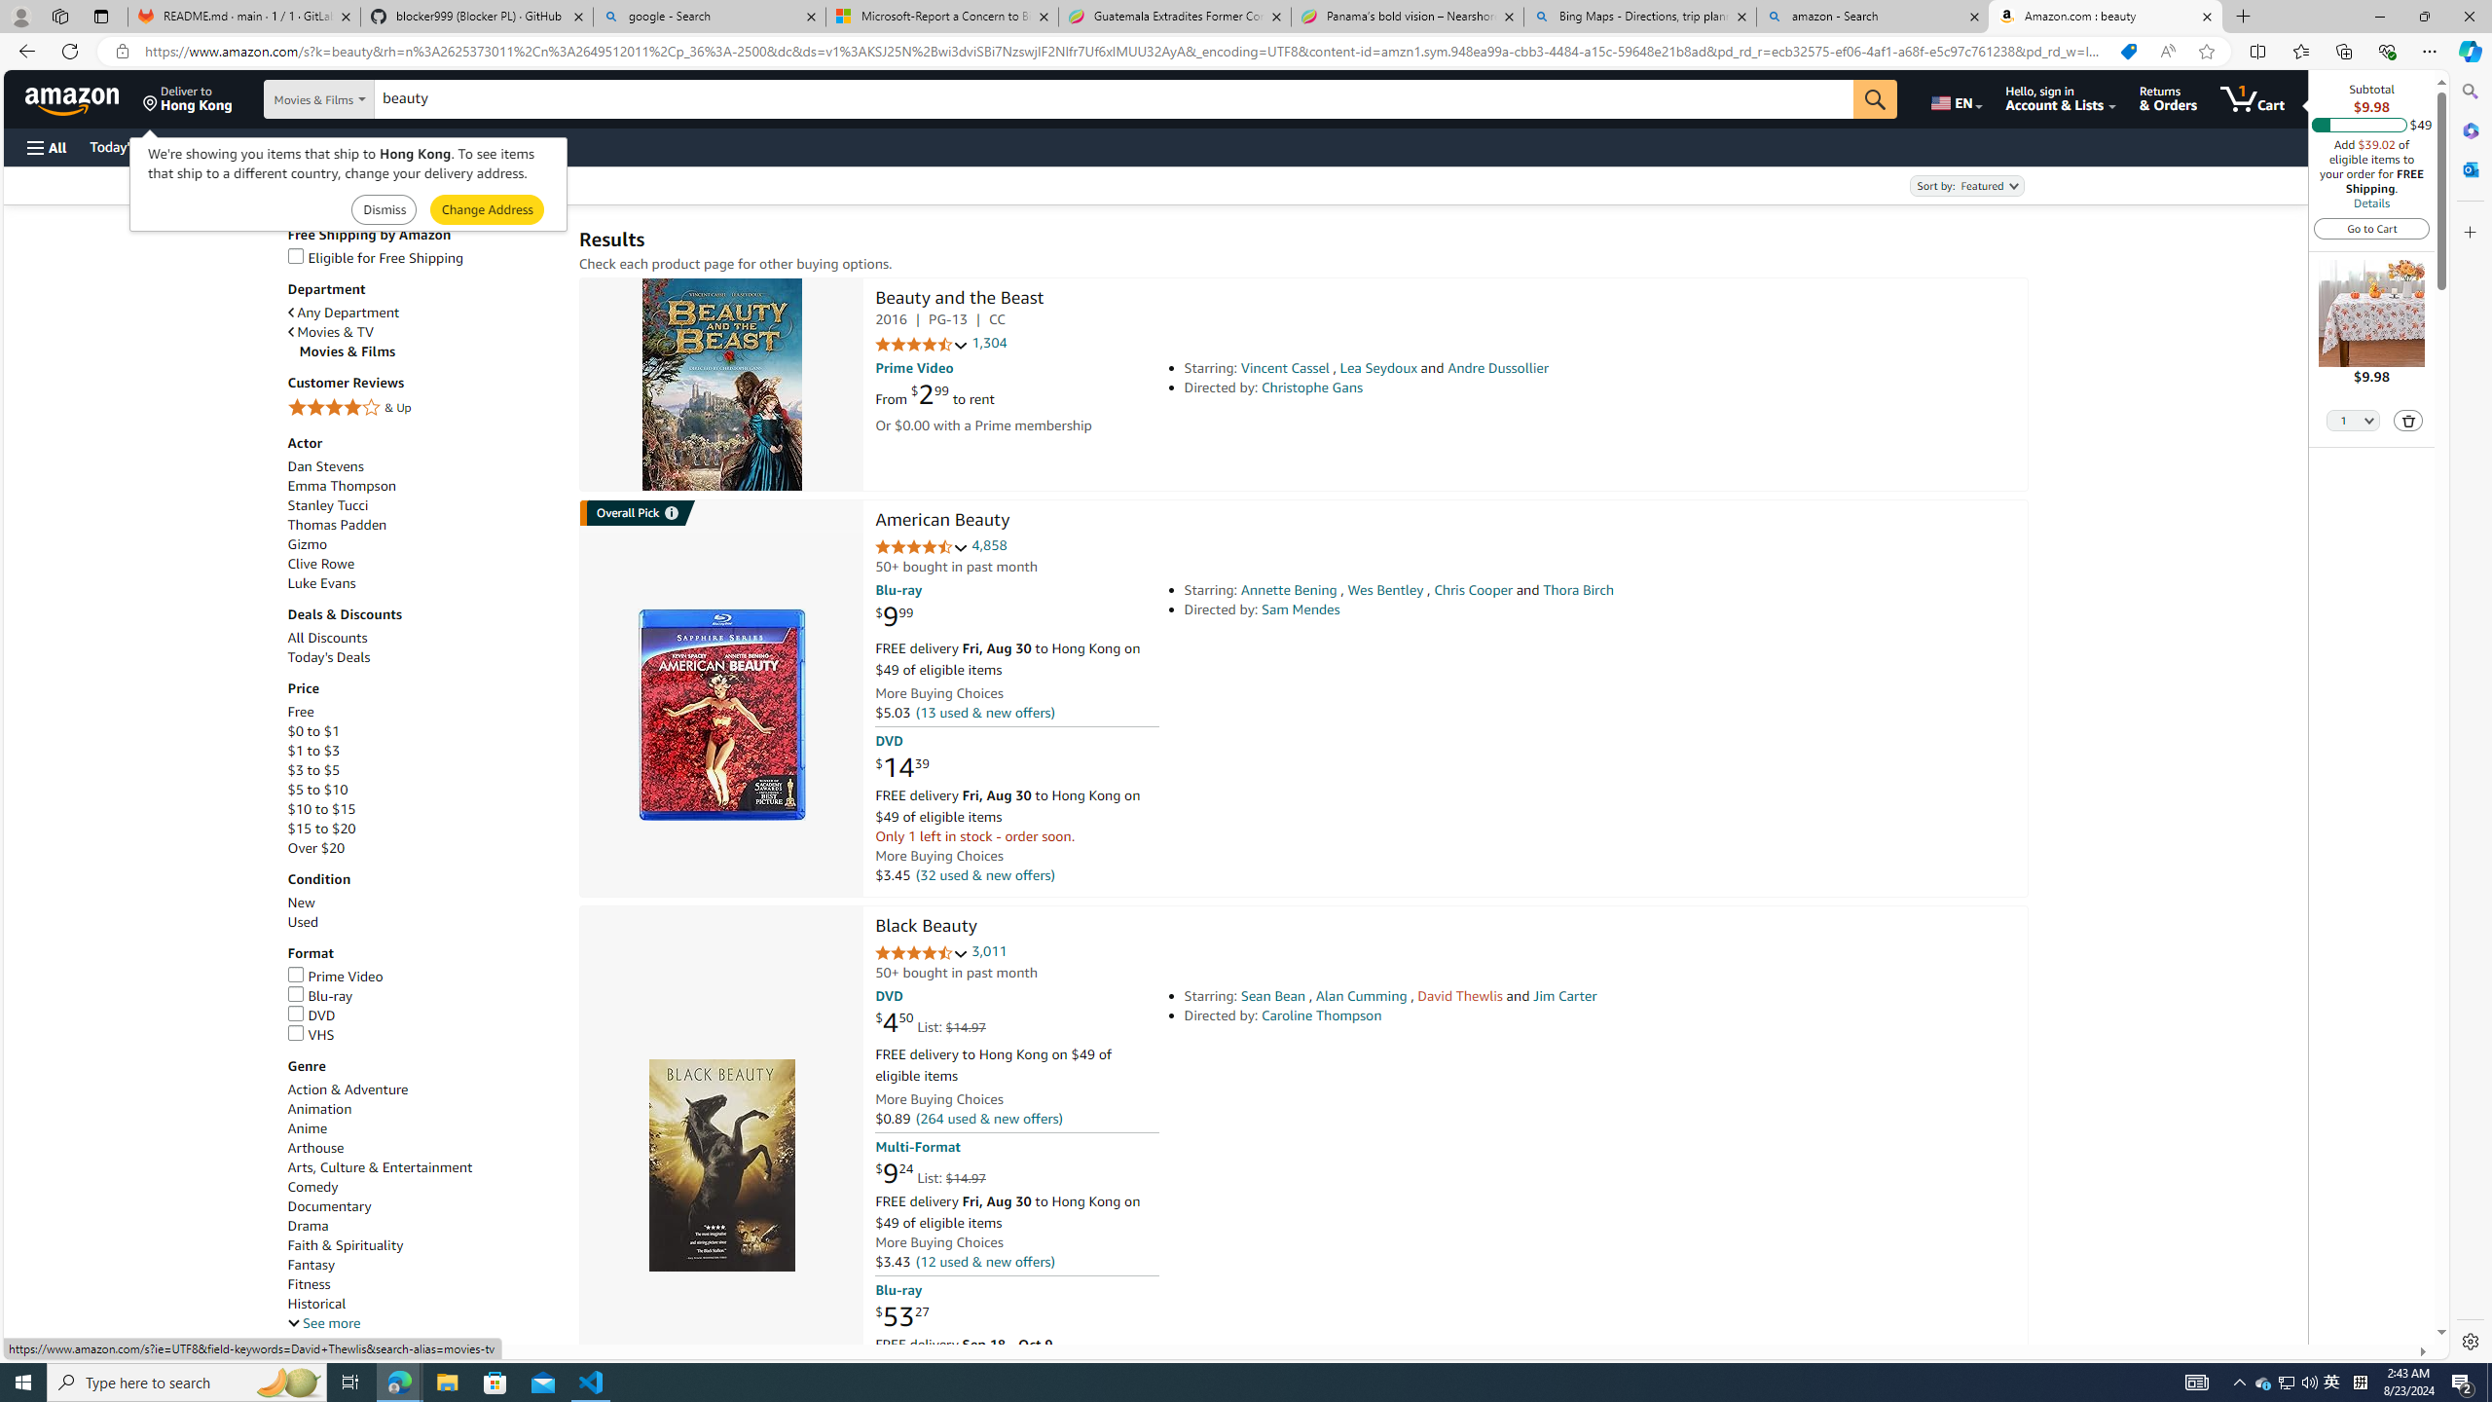 This screenshot has height=1402, width=2492. What do you see at coordinates (329, 657) in the screenshot?
I see `Today's Deals` at bounding box center [329, 657].